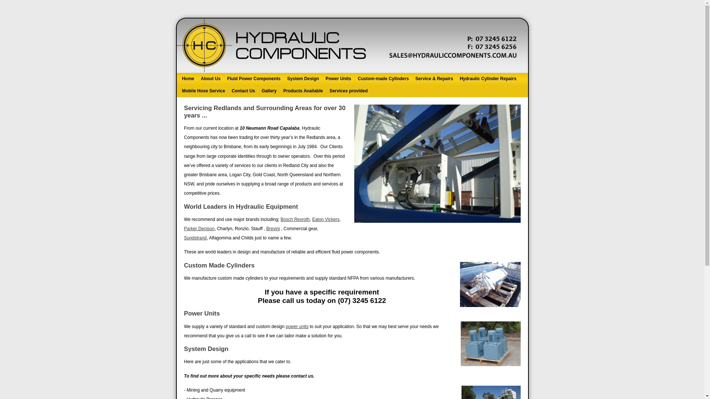 The height and width of the screenshot is (399, 710). Describe the element at coordinates (488, 79) in the screenshot. I see `Hydraulic Cylinder Repairs` at that location.